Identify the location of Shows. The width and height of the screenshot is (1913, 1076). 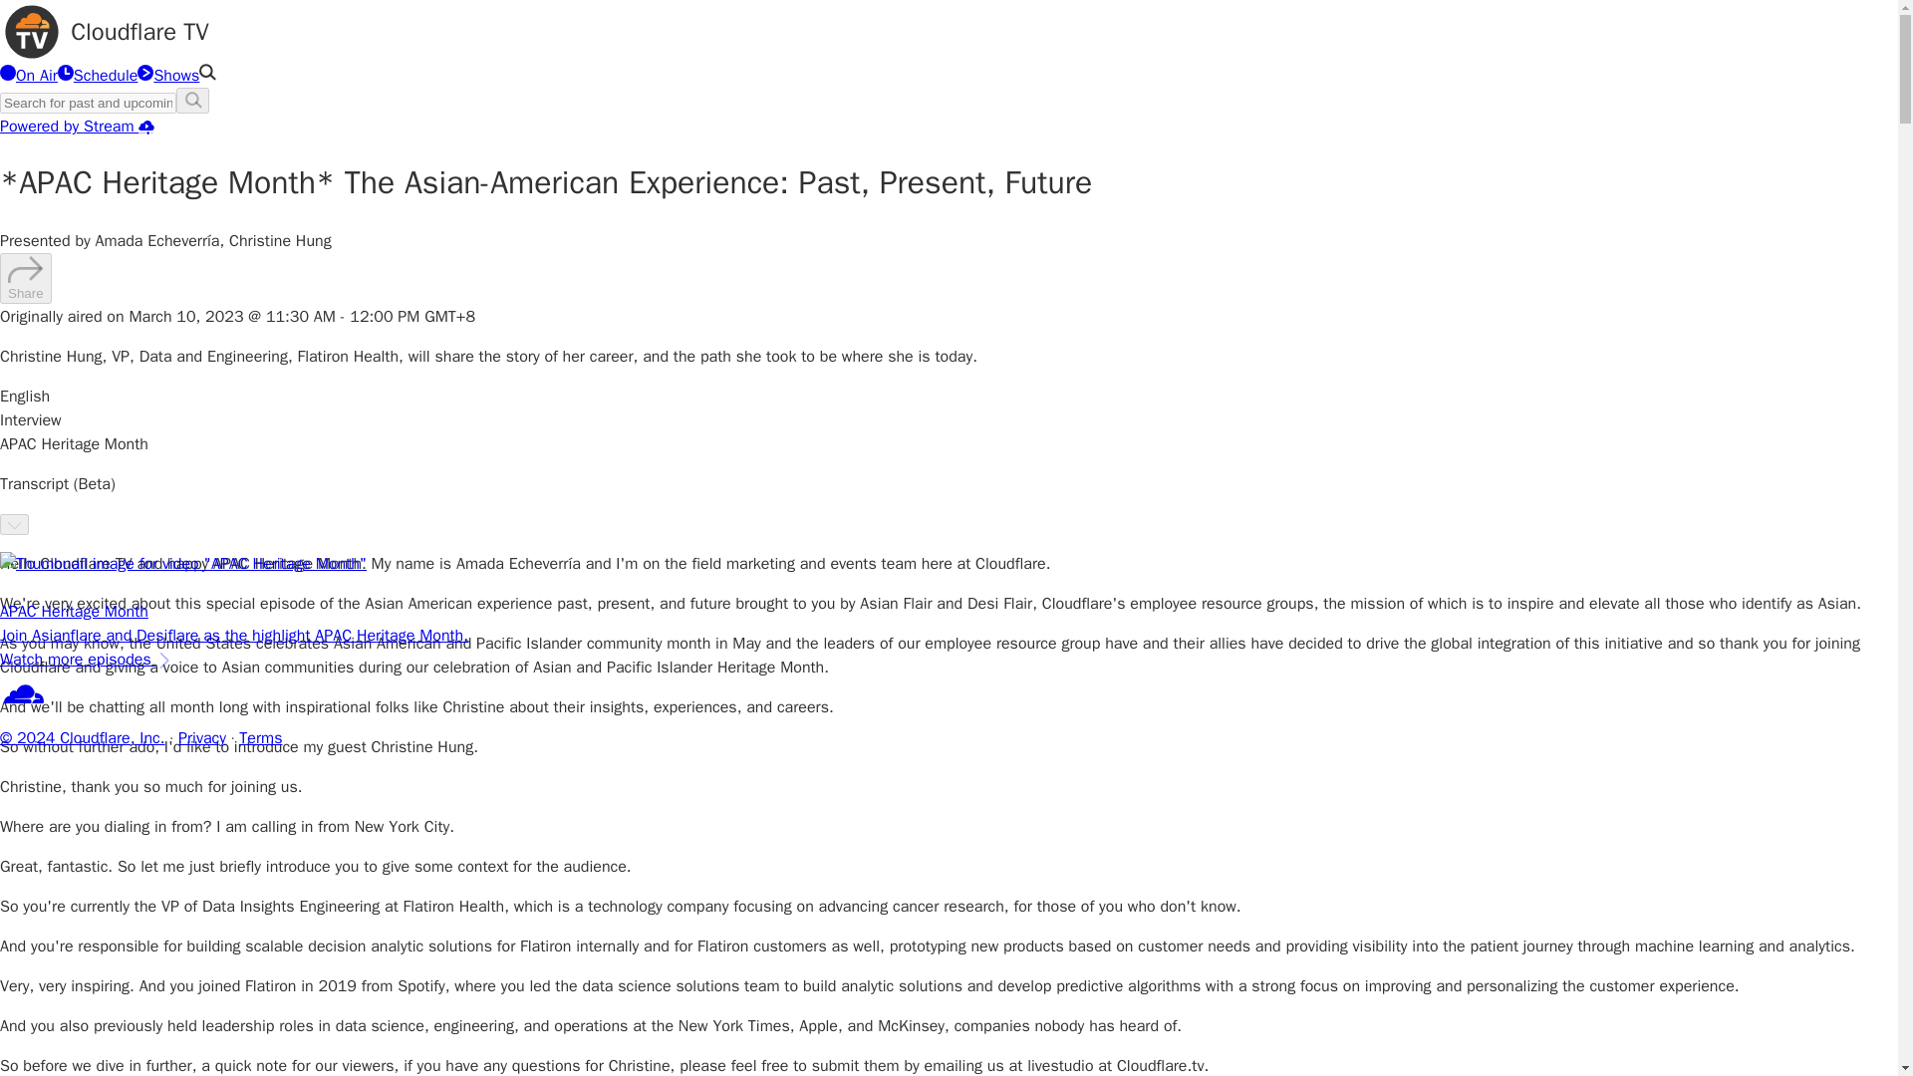
(167, 76).